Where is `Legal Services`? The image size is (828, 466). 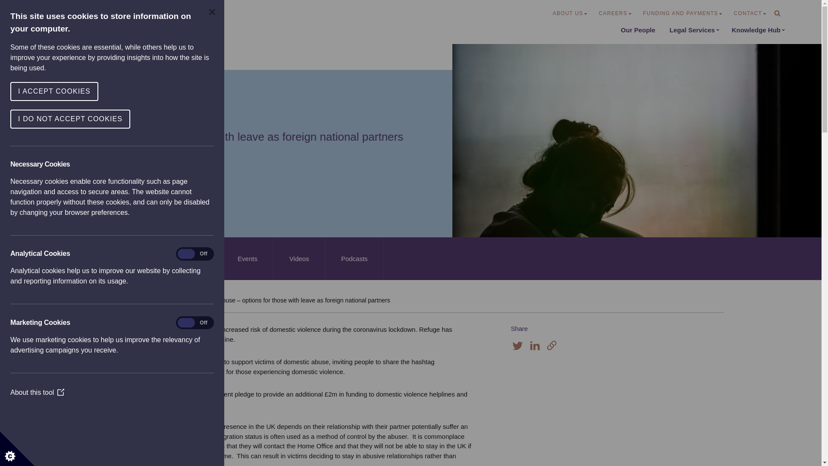 Legal Services is located at coordinates (694, 30).